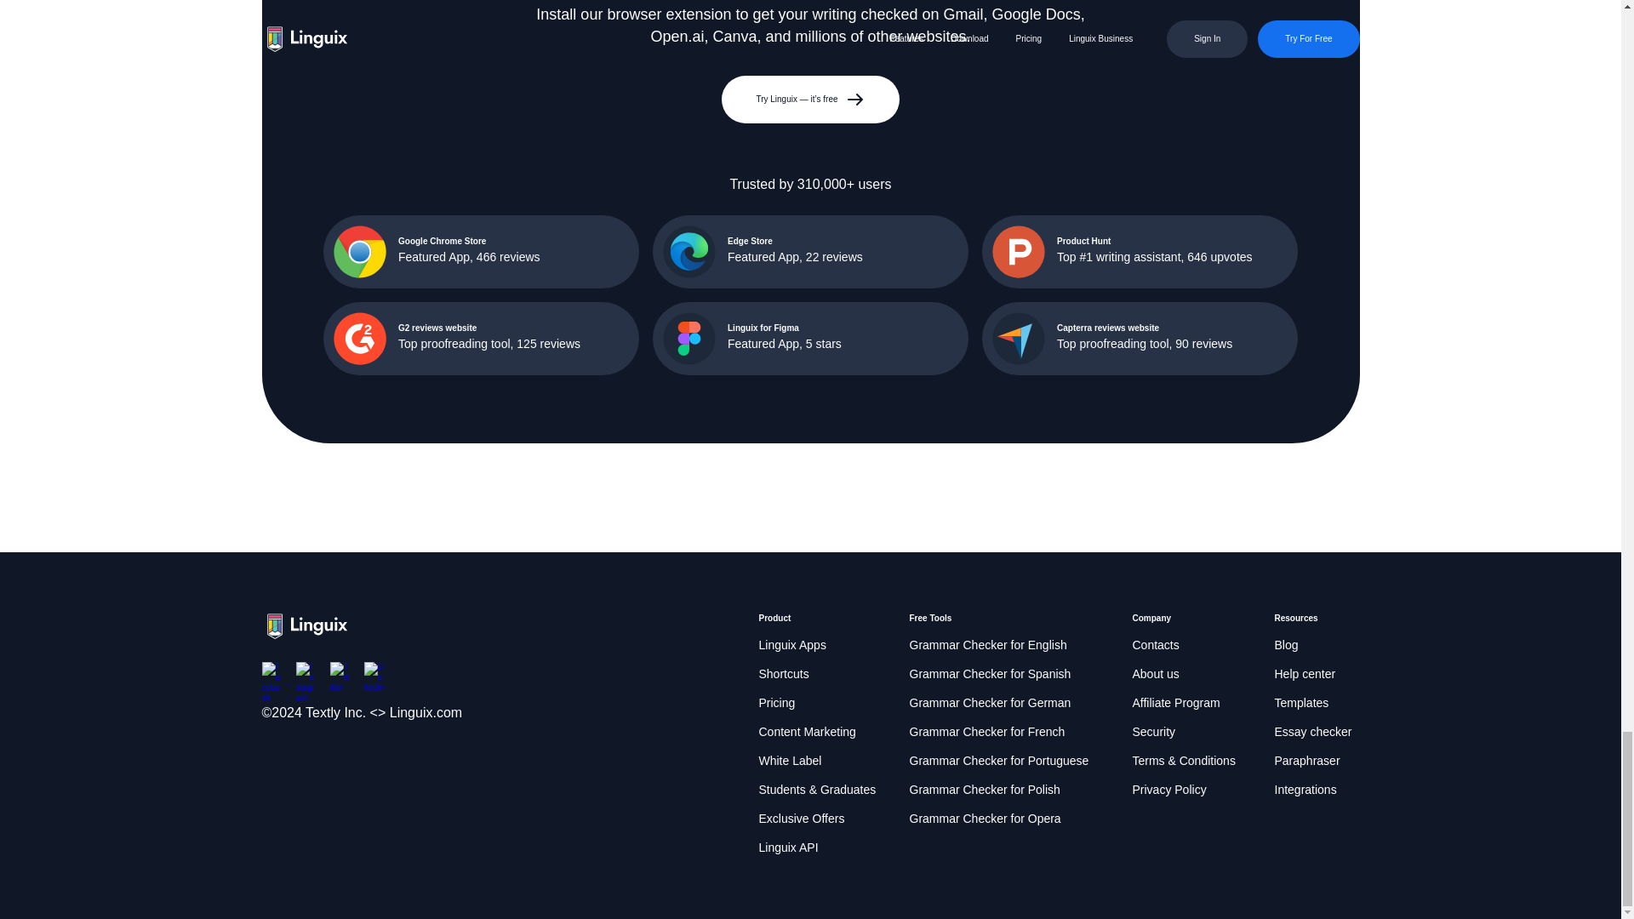 The height and width of the screenshot is (919, 1634). I want to click on White Label, so click(790, 762).